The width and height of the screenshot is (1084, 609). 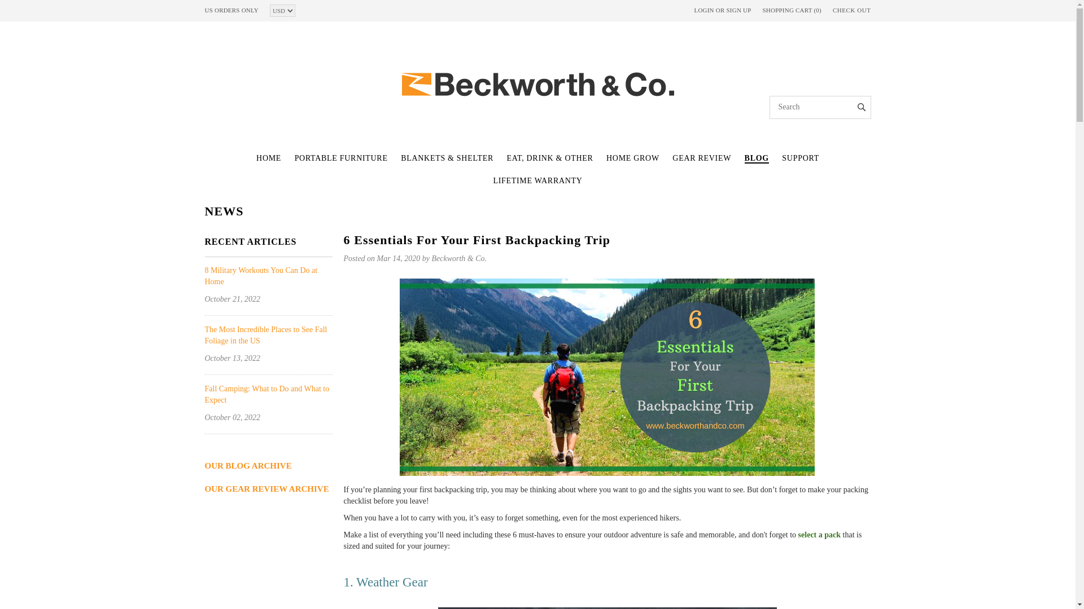 What do you see at coordinates (703, 10) in the screenshot?
I see `LOGIN` at bounding box center [703, 10].